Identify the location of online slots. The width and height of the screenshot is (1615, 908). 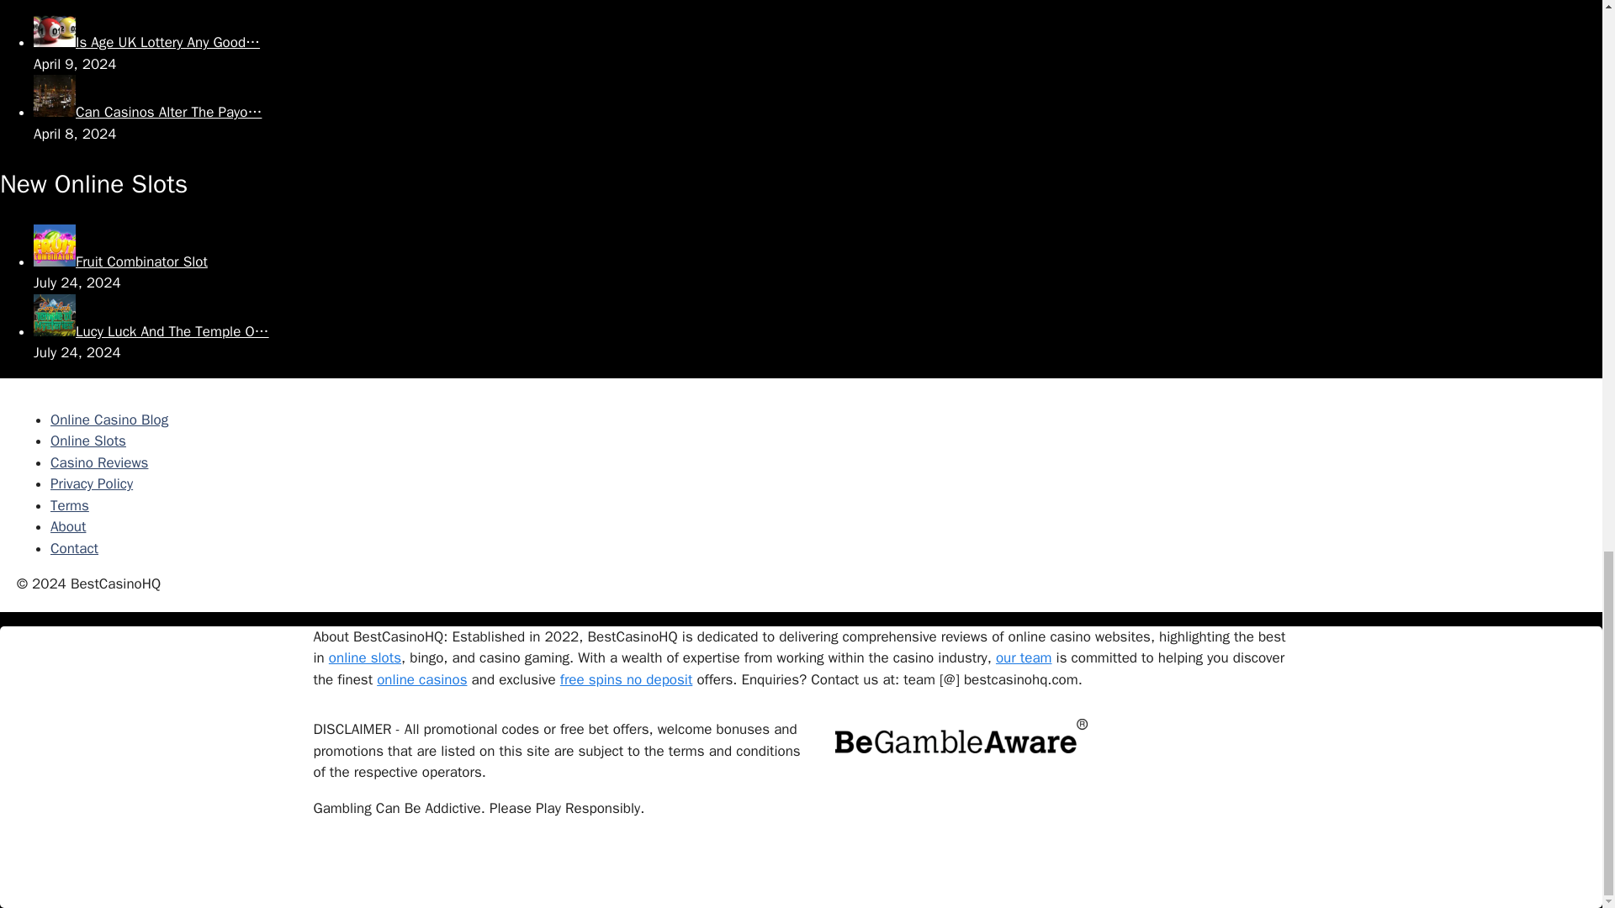
(365, 657).